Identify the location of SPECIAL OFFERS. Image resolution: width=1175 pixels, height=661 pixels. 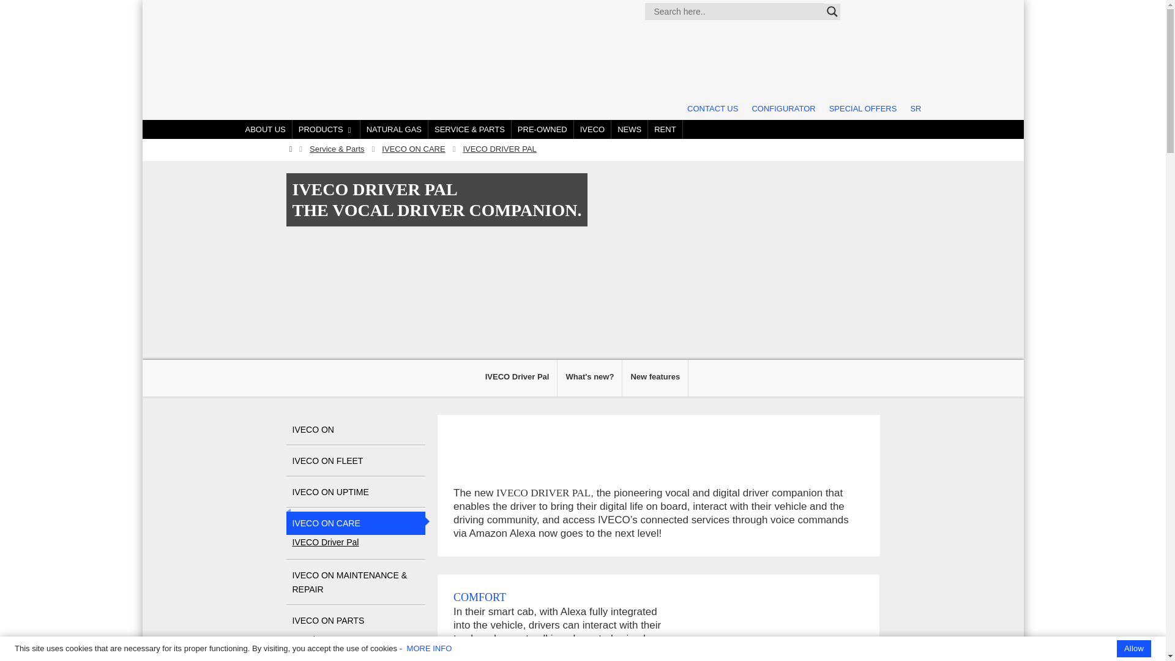
(863, 108).